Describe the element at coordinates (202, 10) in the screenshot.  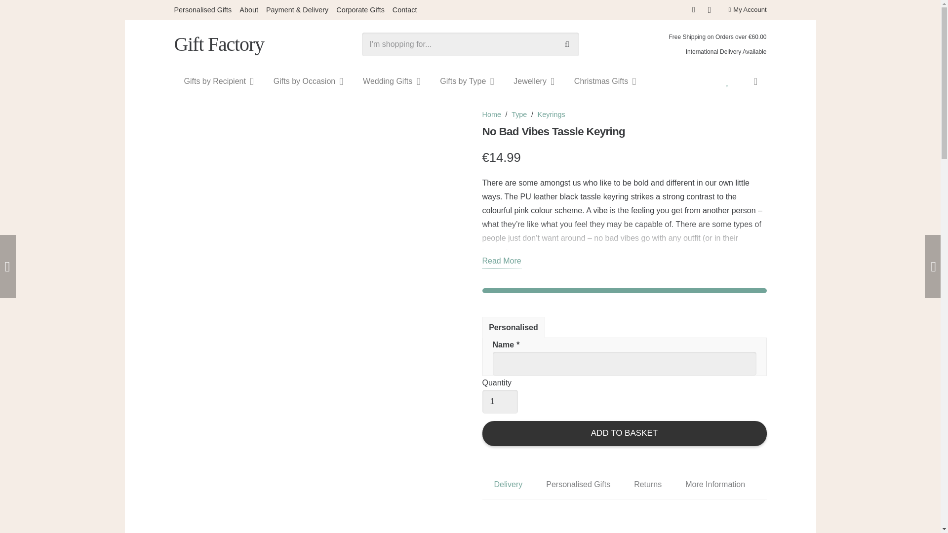
I see `Personalised Gifts` at that location.